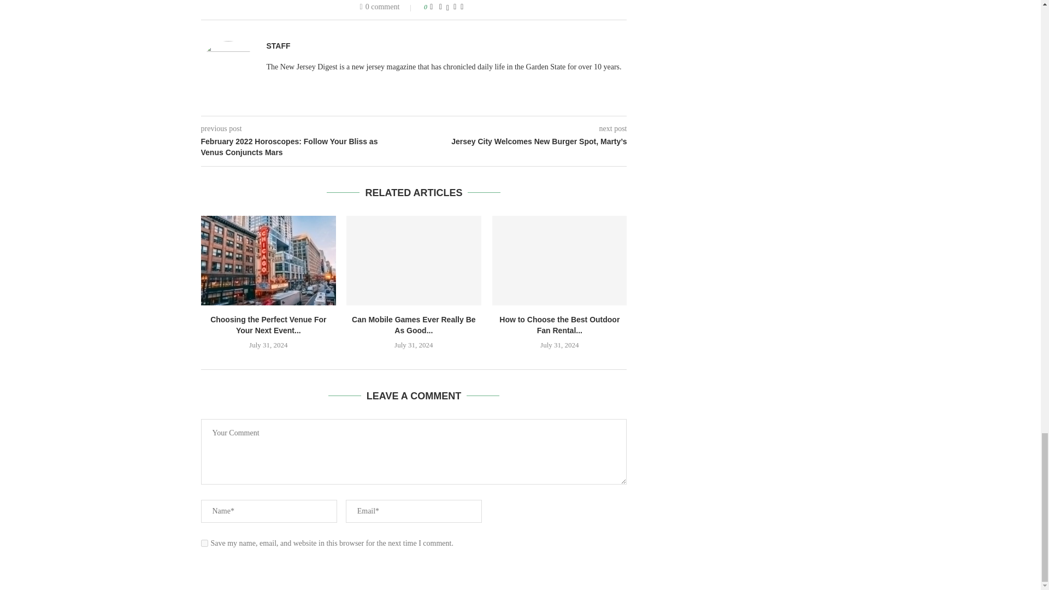 This screenshot has width=1049, height=590. What do you see at coordinates (414, 261) in the screenshot?
I see `Can Mobile Games Ever Really Be As Good As Video Games?` at bounding box center [414, 261].